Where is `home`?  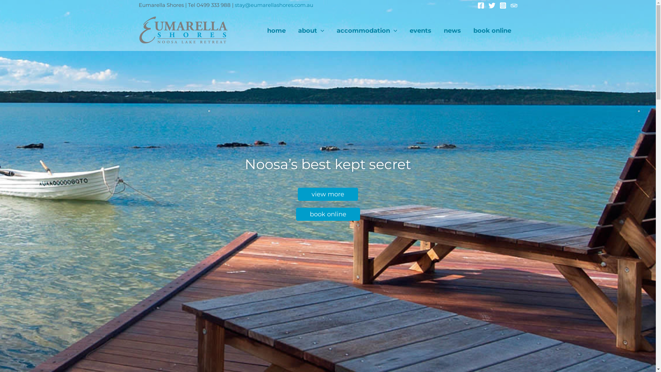 home is located at coordinates (276, 31).